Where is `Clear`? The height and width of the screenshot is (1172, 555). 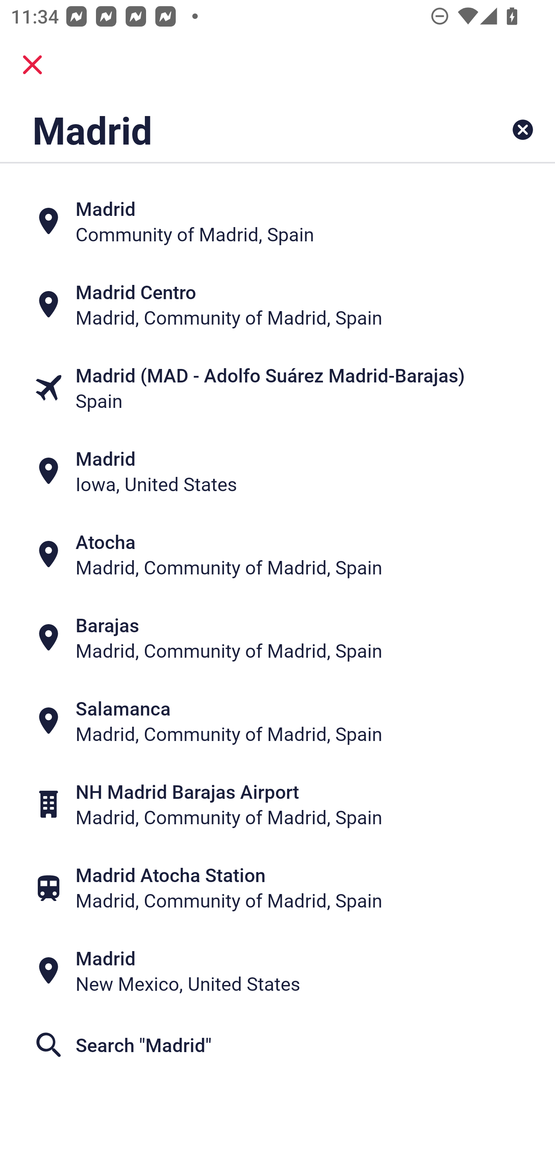 Clear is located at coordinates (523, 130).